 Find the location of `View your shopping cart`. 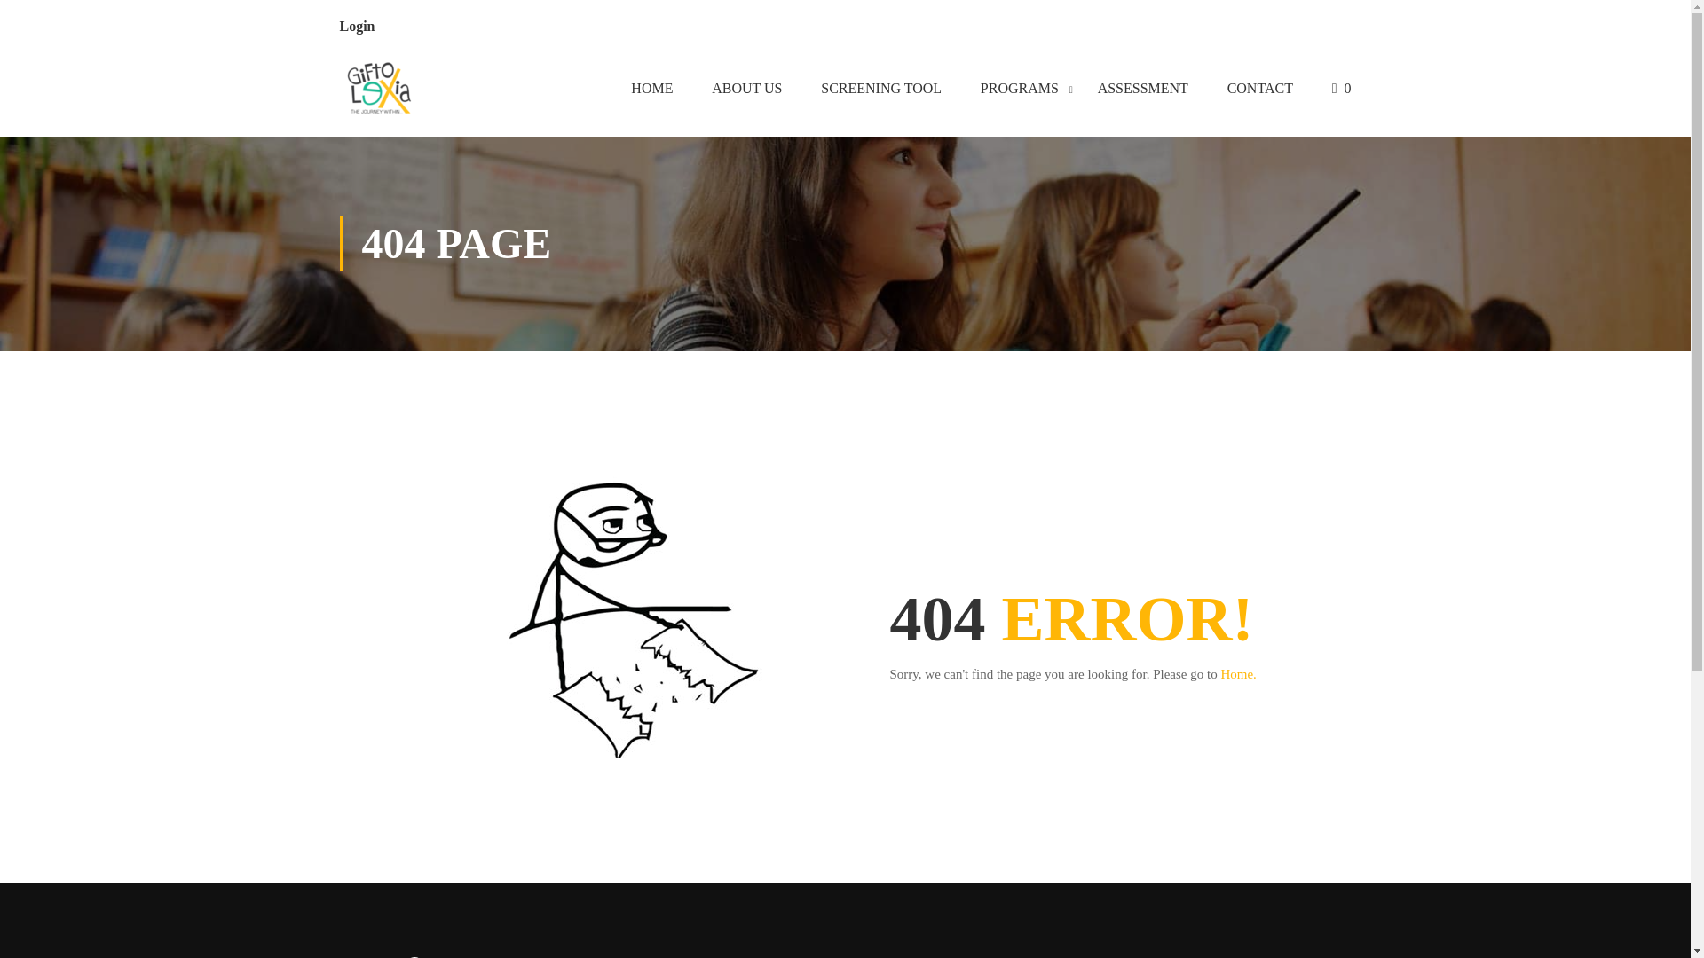

View your shopping cart is located at coordinates (1342, 91).